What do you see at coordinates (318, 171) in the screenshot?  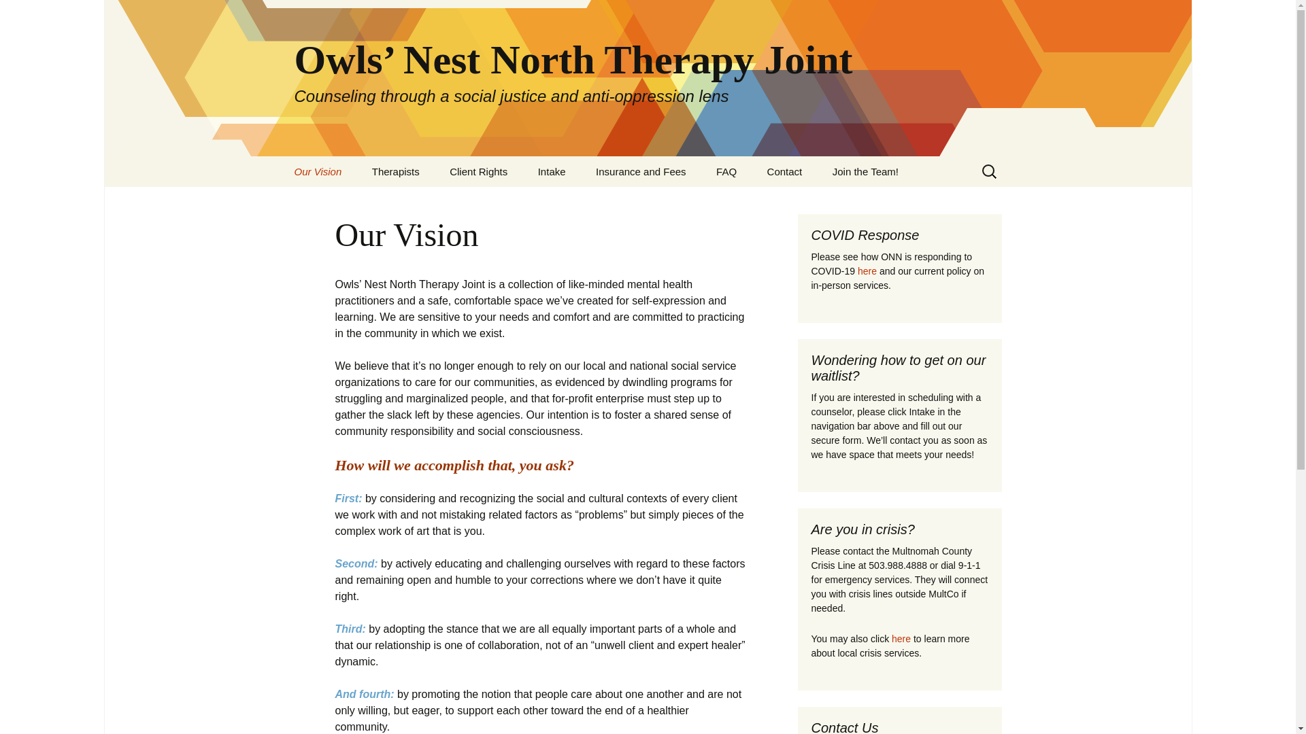 I see `Our Vision` at bounding box center [318, 171].